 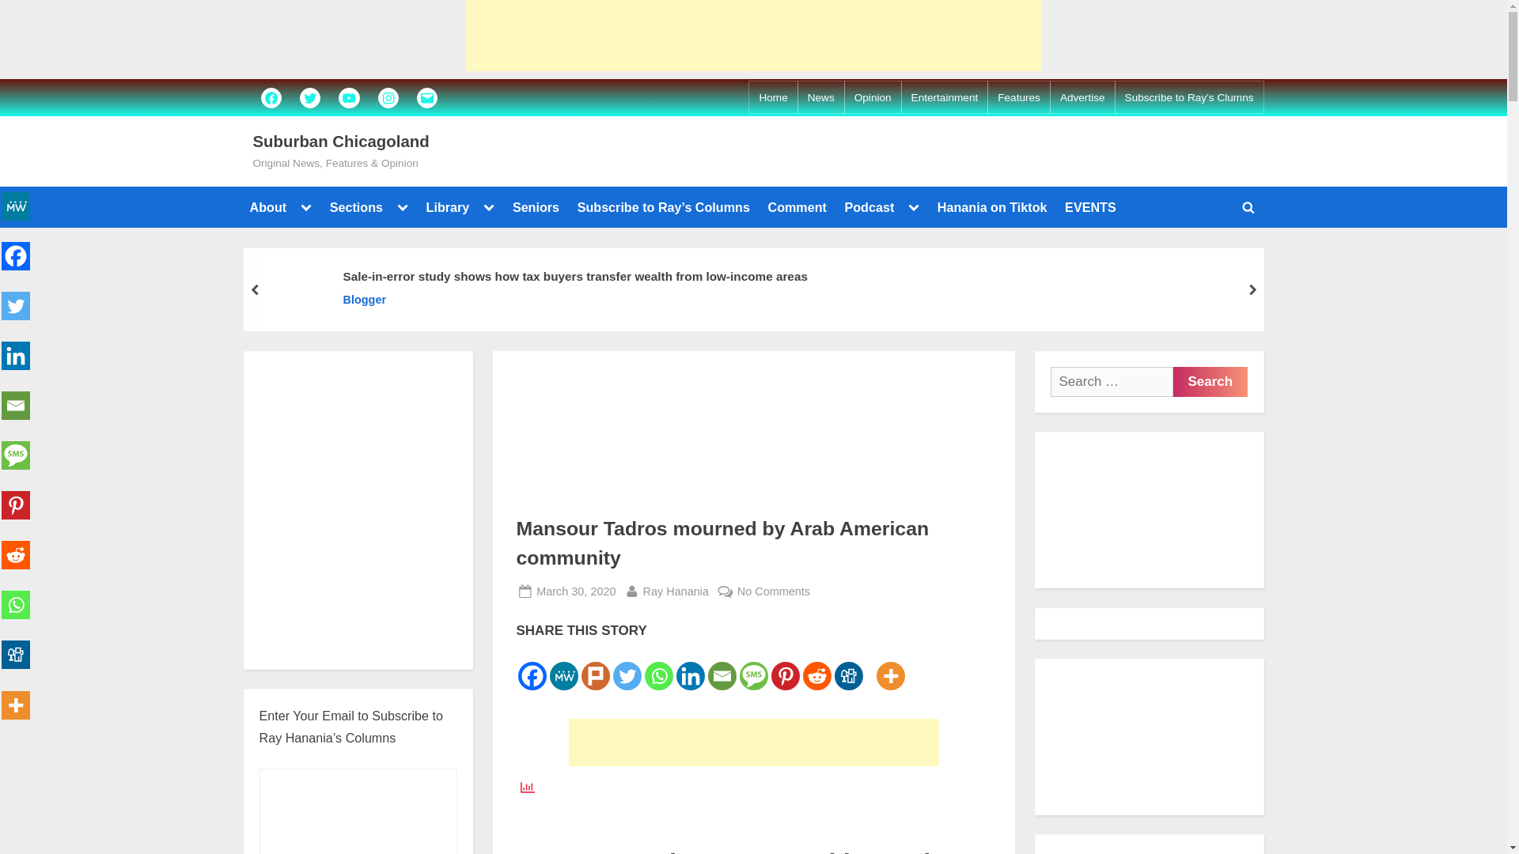 I want to click on Twitter, so click(x=310, y=97).